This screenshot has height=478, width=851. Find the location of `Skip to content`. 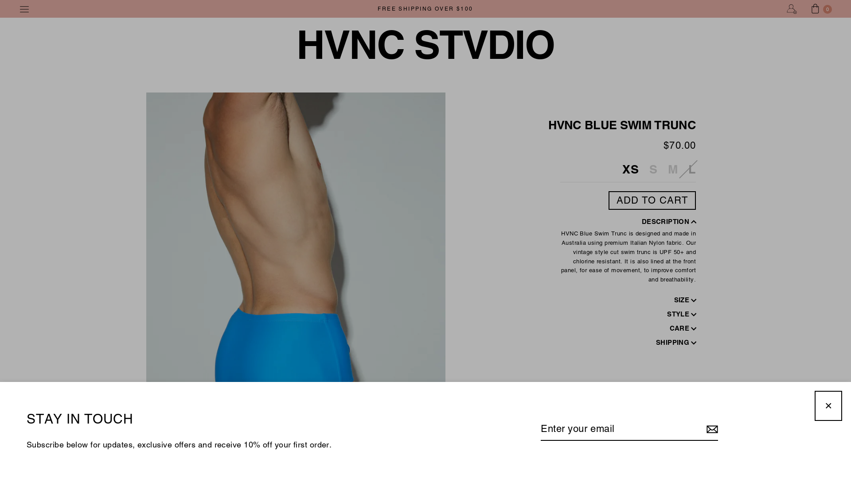

Skip to content is located at coordinates (0, 0).